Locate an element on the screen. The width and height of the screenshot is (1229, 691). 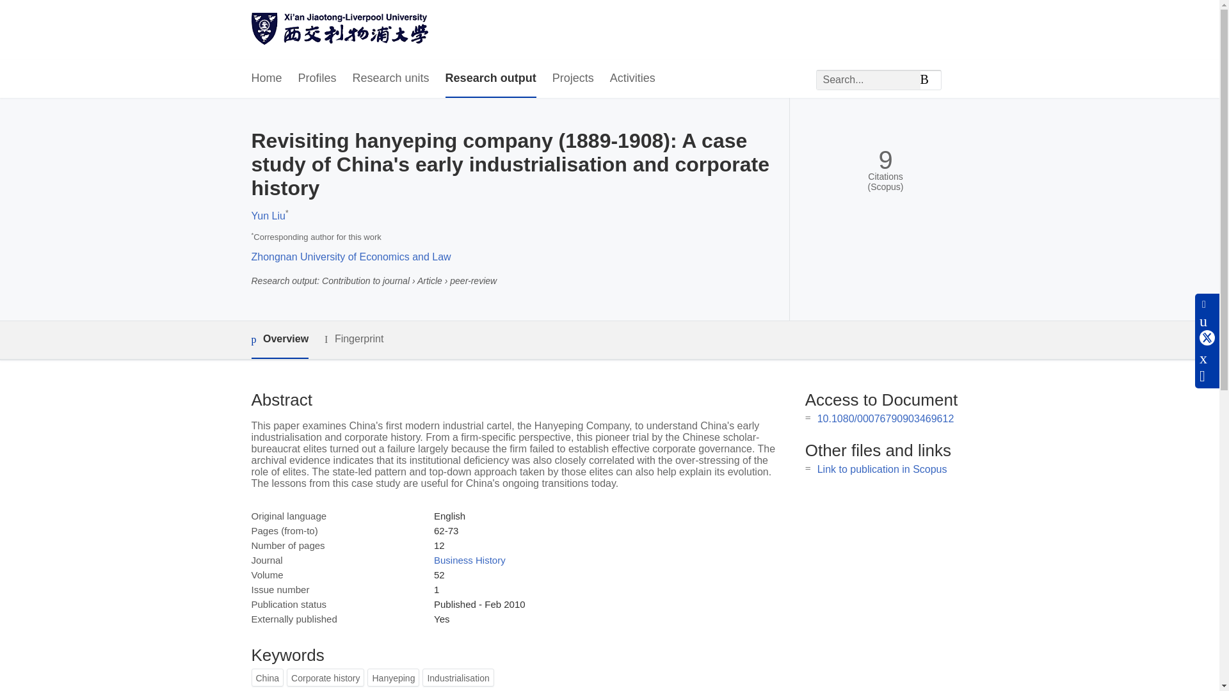
Research output is located at coordinates (490, 79).